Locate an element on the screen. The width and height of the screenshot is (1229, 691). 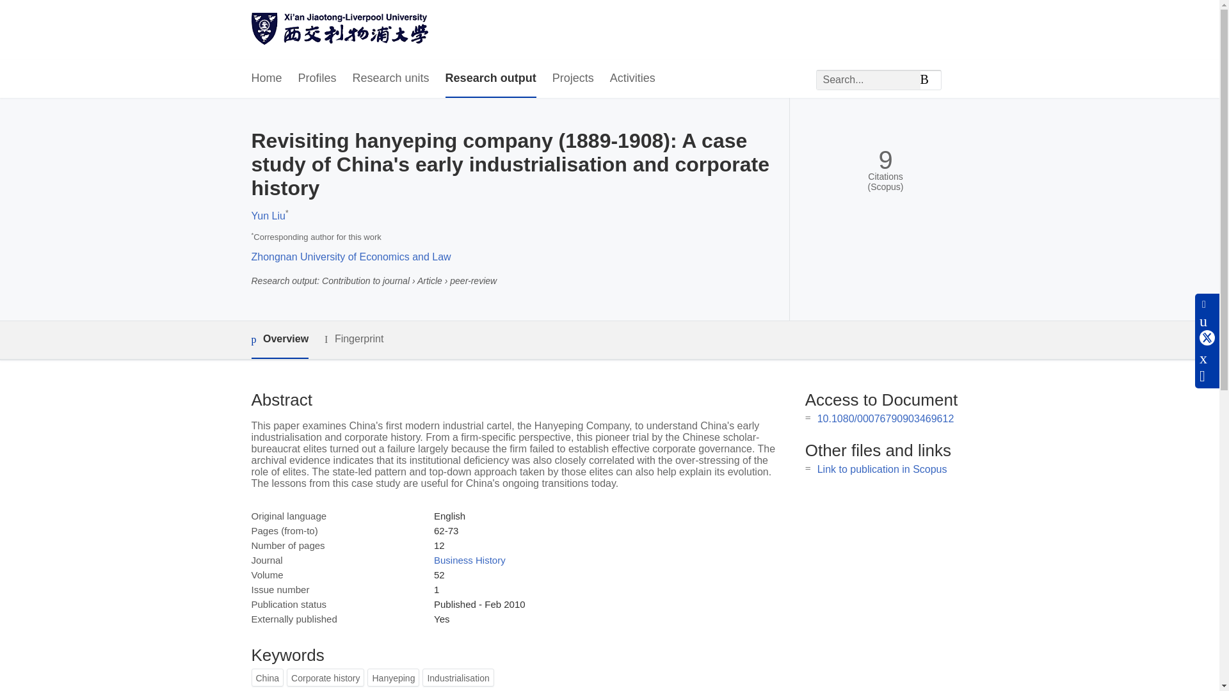
Research output is located at coordinates (490, 79).